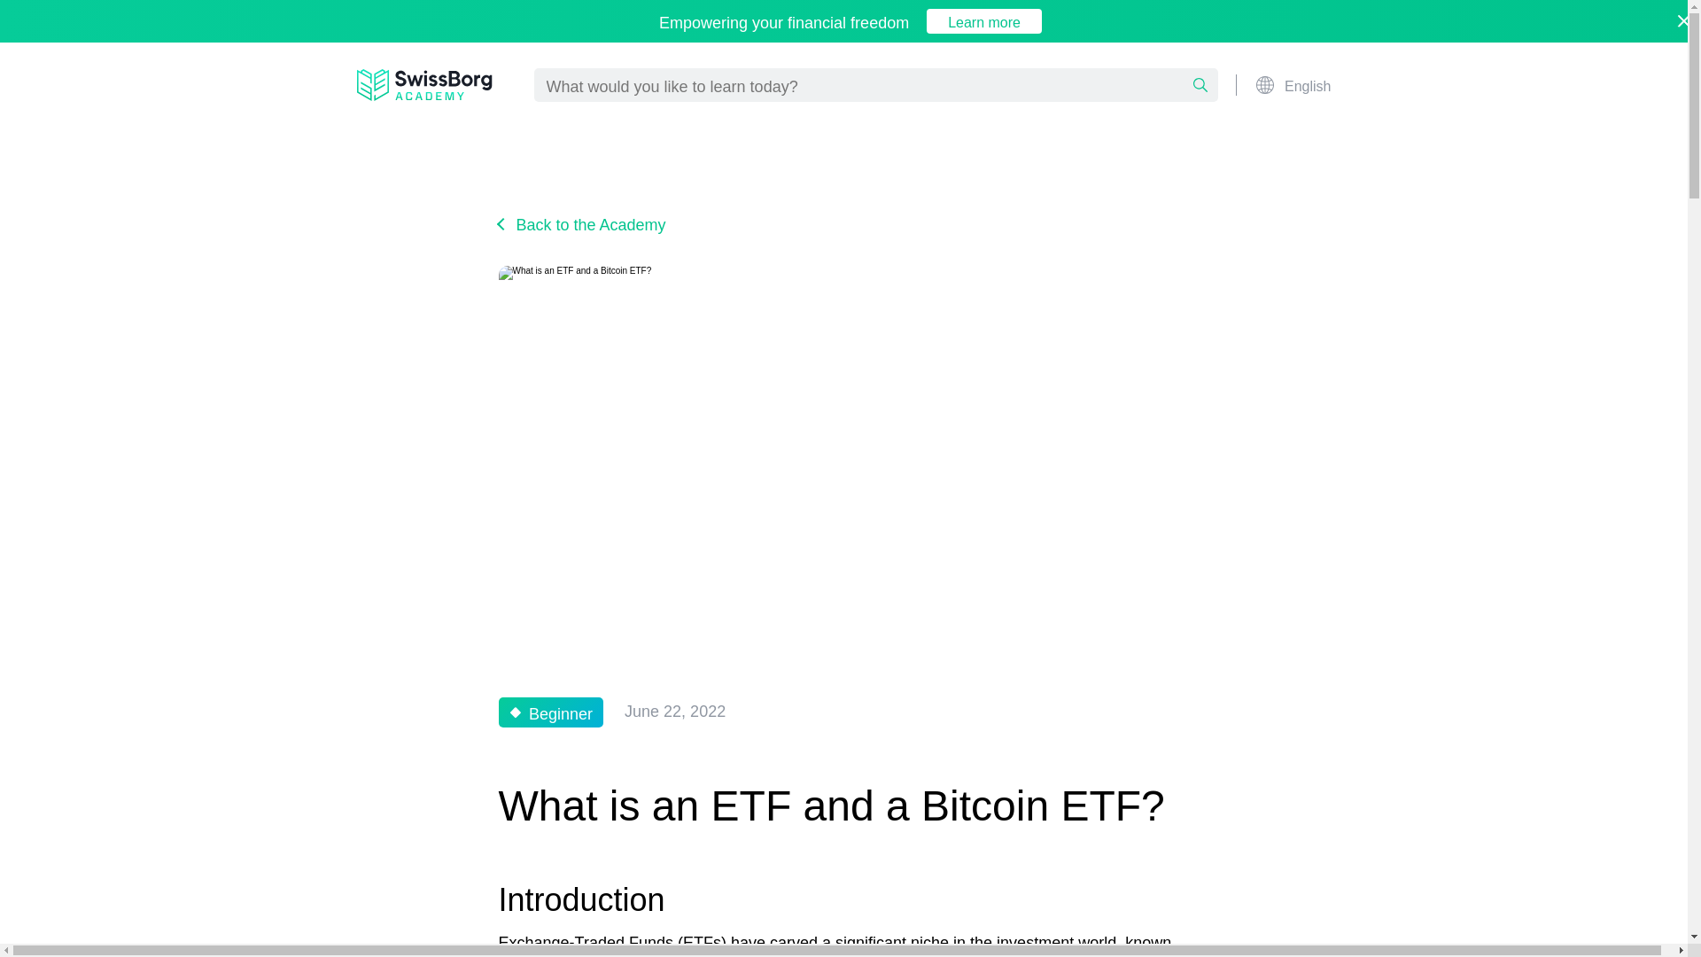 The image size is (1701, 957). Describe the element at coordinates (1292, 85) in the screenshot. I see `English` at that location.